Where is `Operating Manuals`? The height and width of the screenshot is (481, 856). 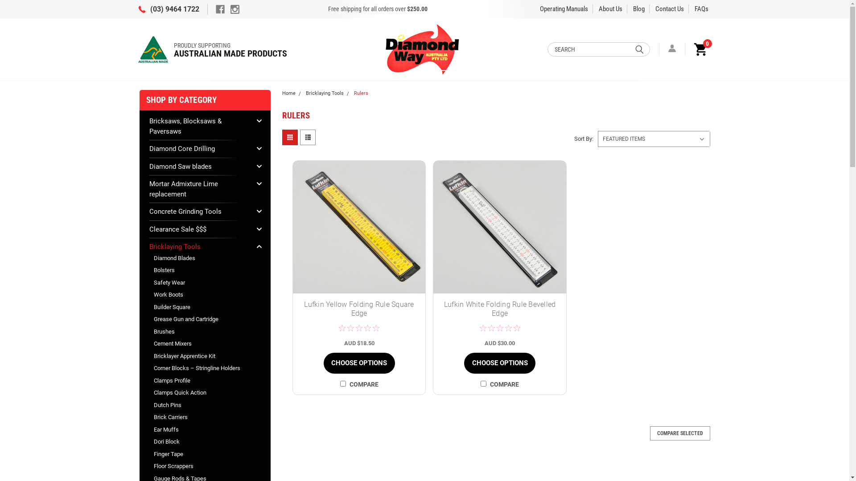 Operating Manuals is located at coordinates (564, 9).